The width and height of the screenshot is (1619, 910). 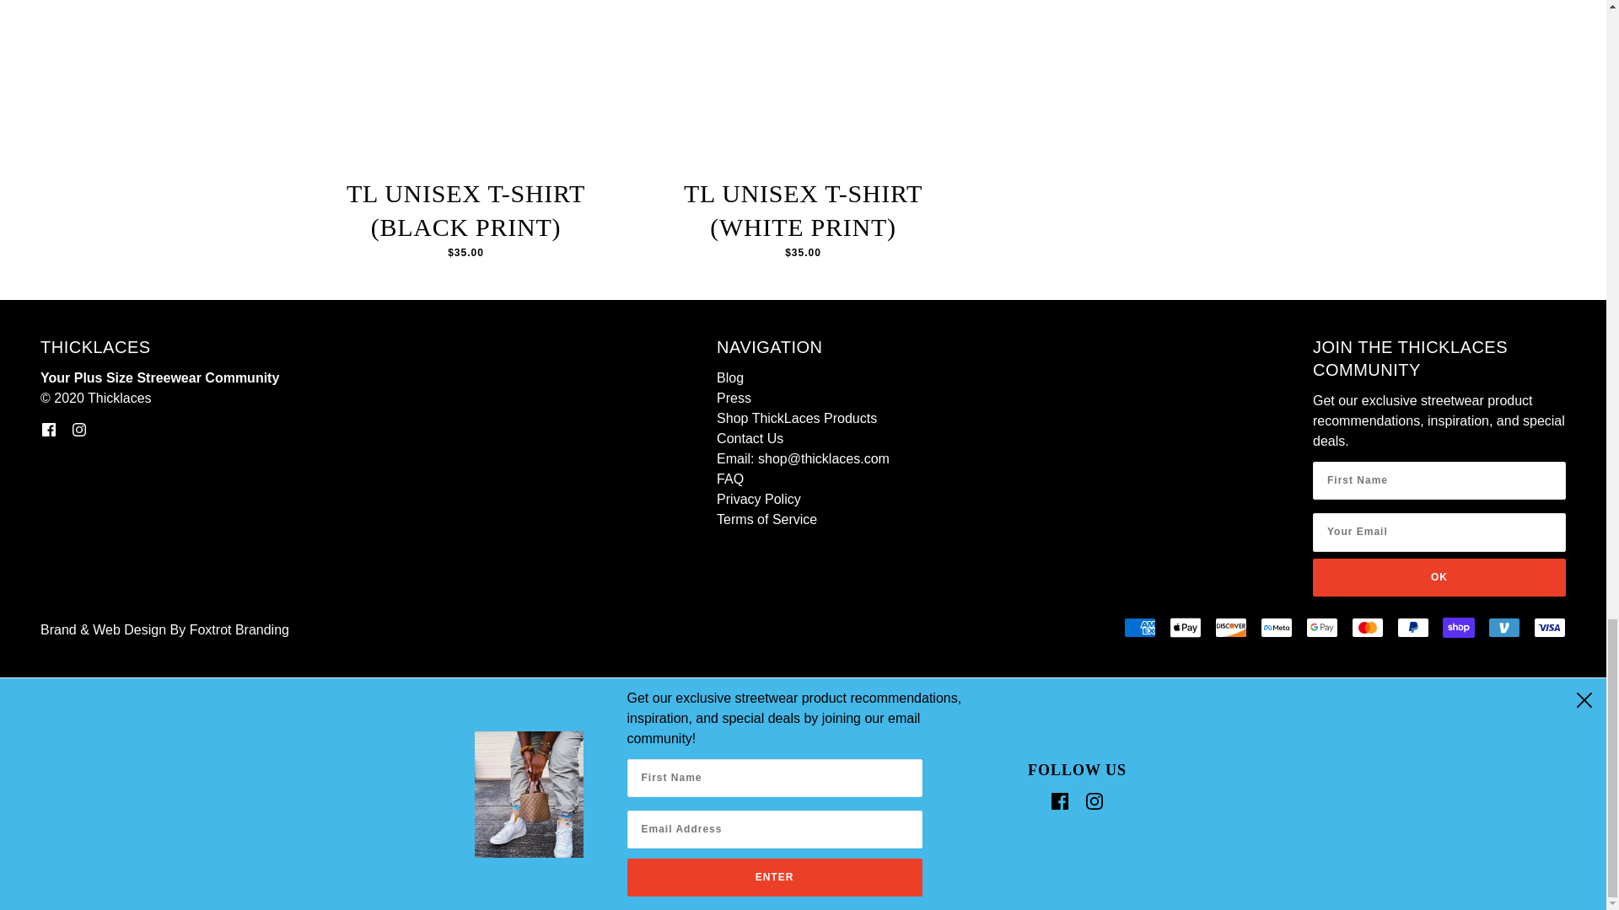 I want to click on Discover, so click(x=1231, y=628).